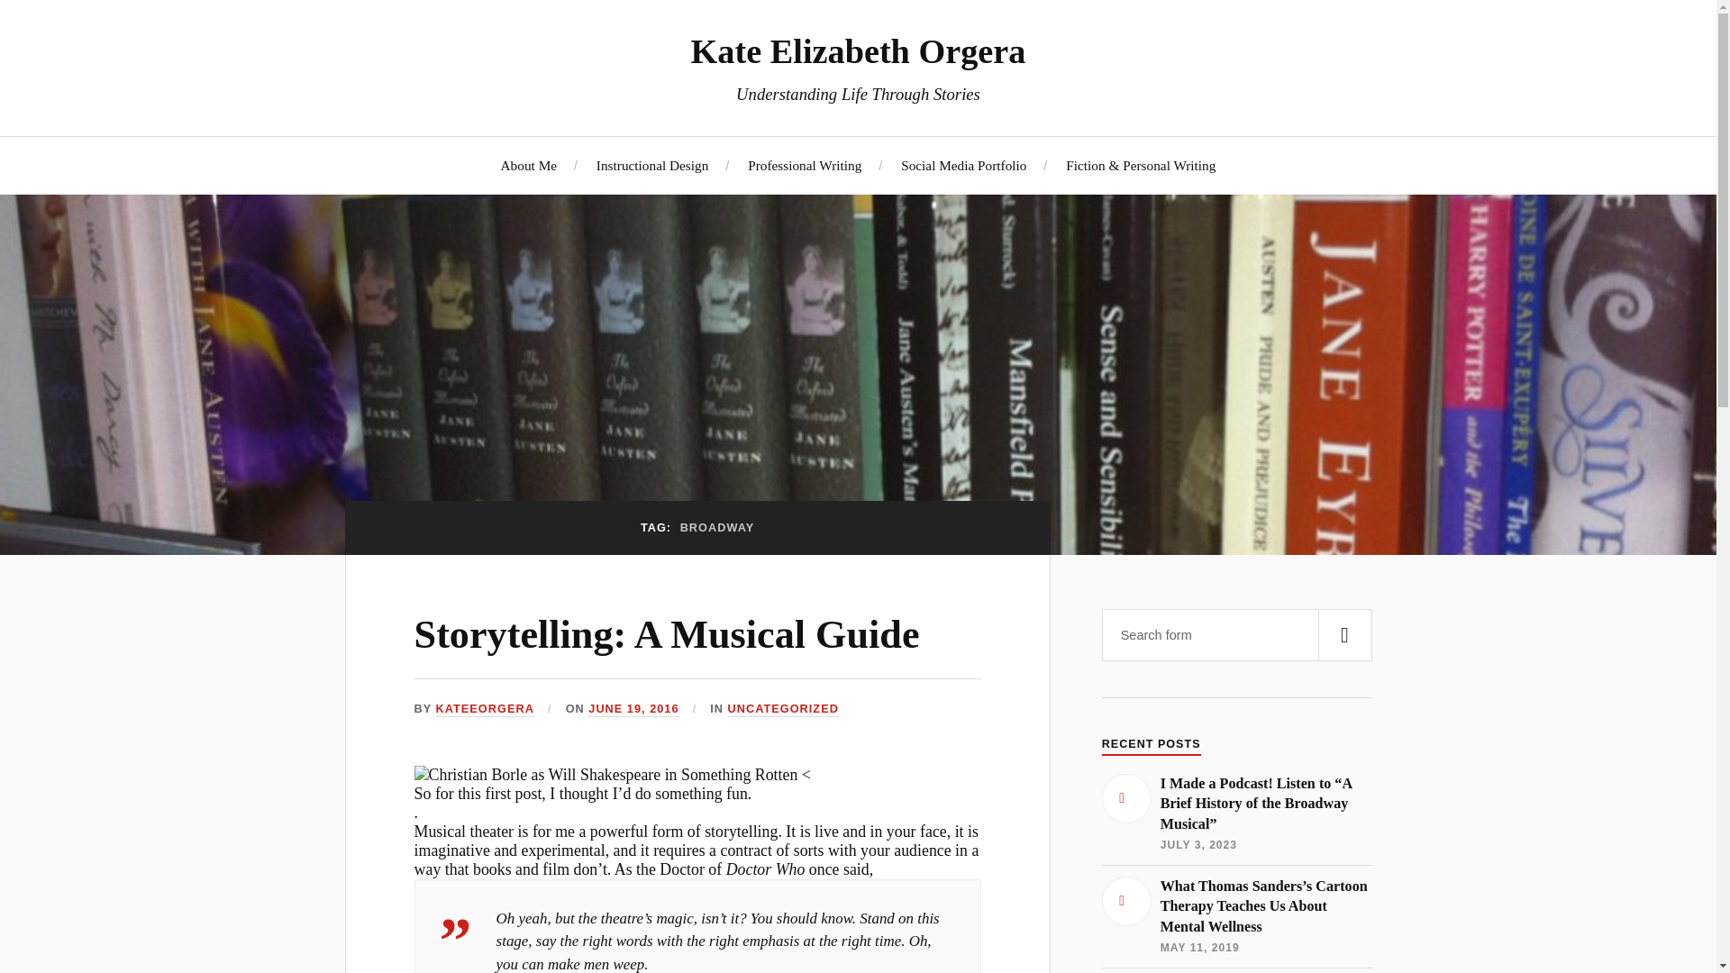 Image resolution: width=1730 pixels, height=973 pixels. Describe the element at coordinates (652, 165) in the screenshot. I see `Instructional Design` at that location.